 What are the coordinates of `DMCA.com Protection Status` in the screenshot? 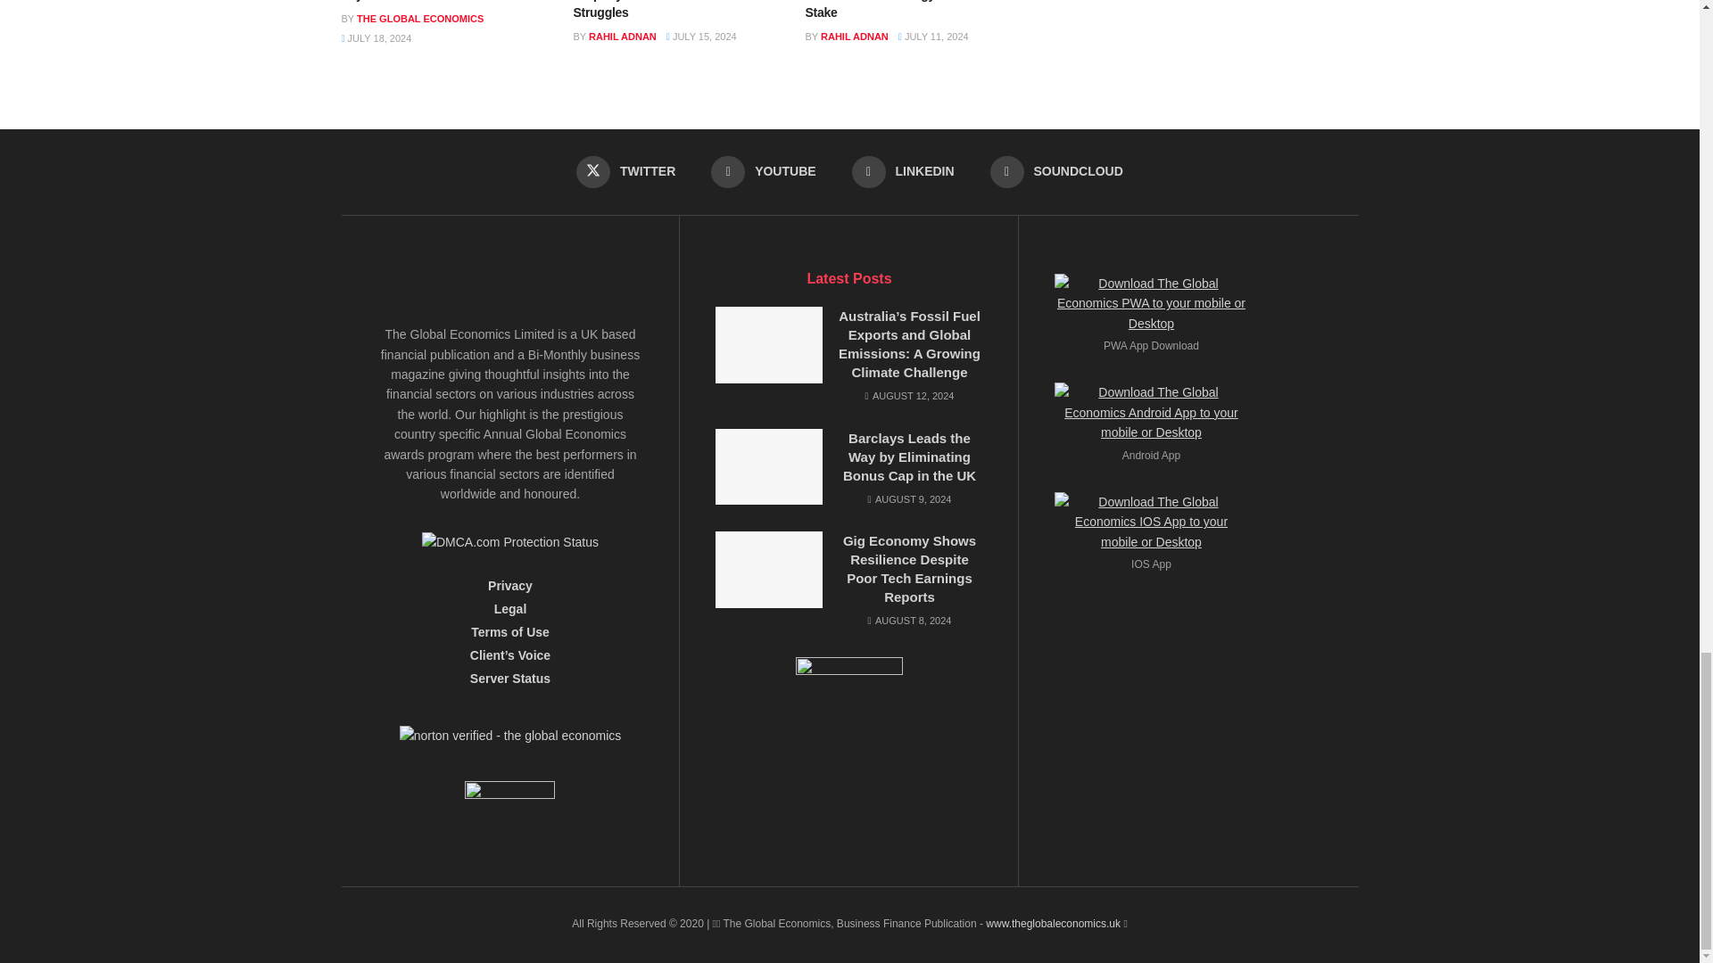 It's located at (509, 540).